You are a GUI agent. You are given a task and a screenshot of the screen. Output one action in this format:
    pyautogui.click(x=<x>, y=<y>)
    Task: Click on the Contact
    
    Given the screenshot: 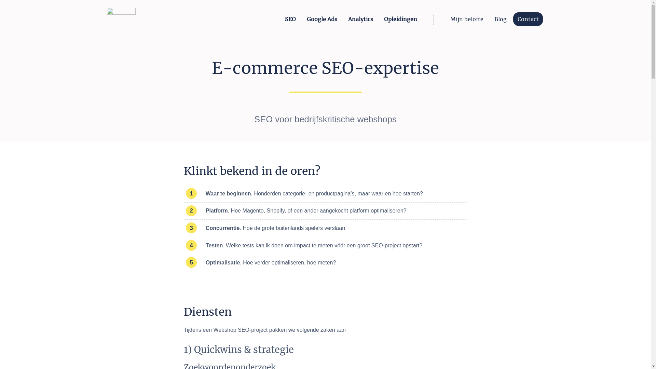 What is the action you would take?
    pyautogui.click(x=528, y=19)
    